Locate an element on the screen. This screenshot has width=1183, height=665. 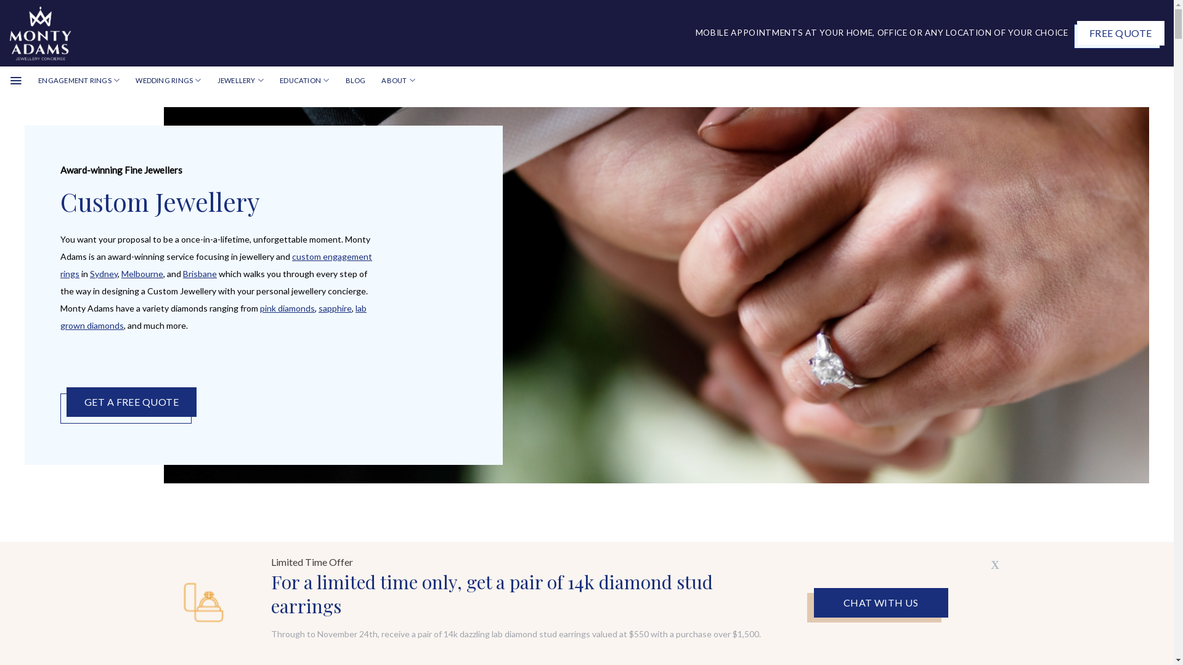
Sydney is located at coordinates (104, 273).